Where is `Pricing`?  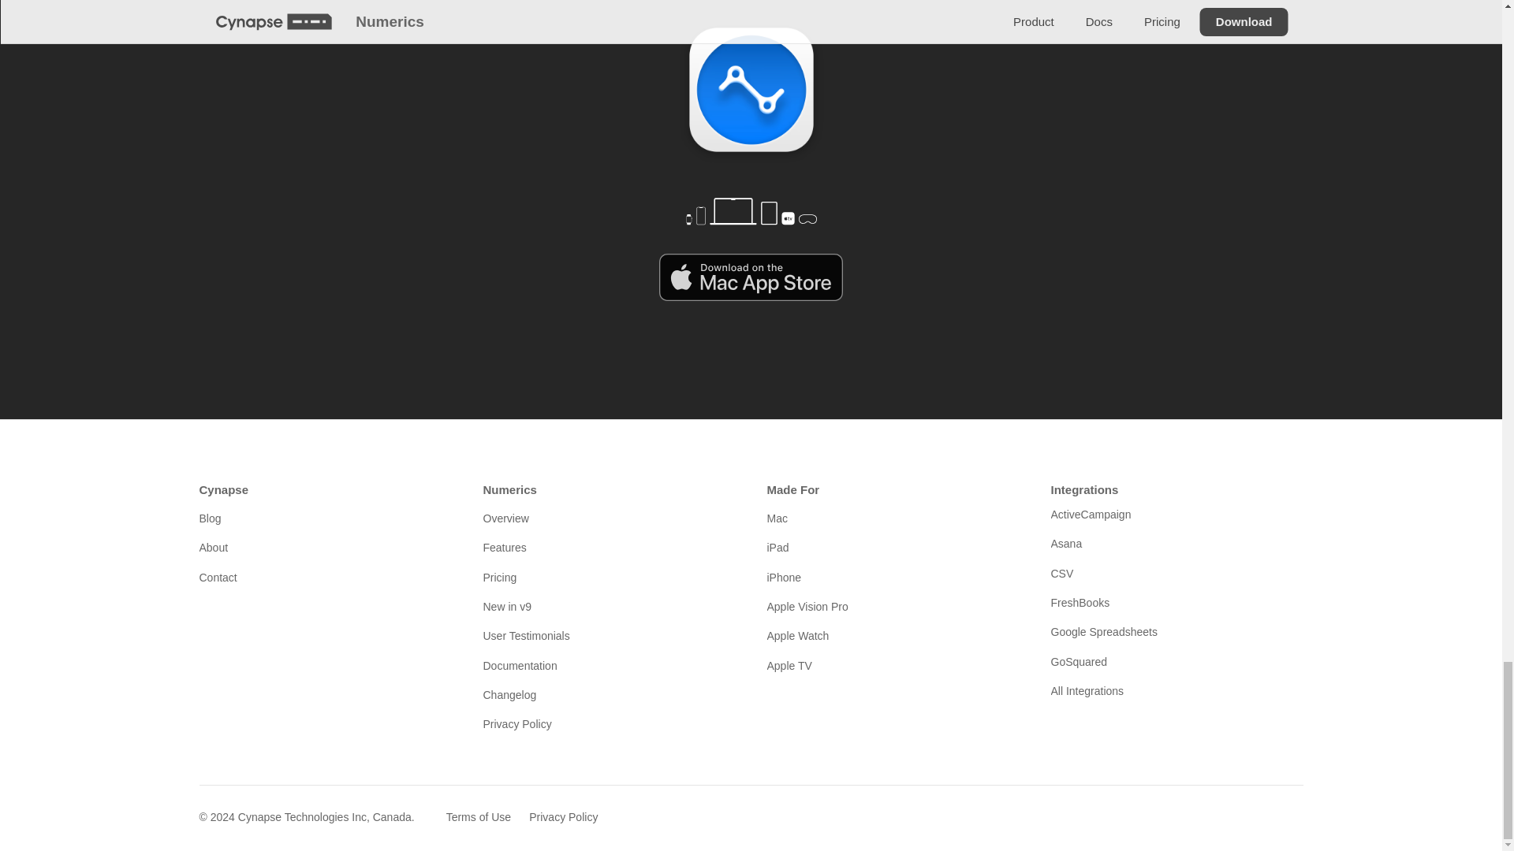
Pricing is located at coordinates (609, 578).